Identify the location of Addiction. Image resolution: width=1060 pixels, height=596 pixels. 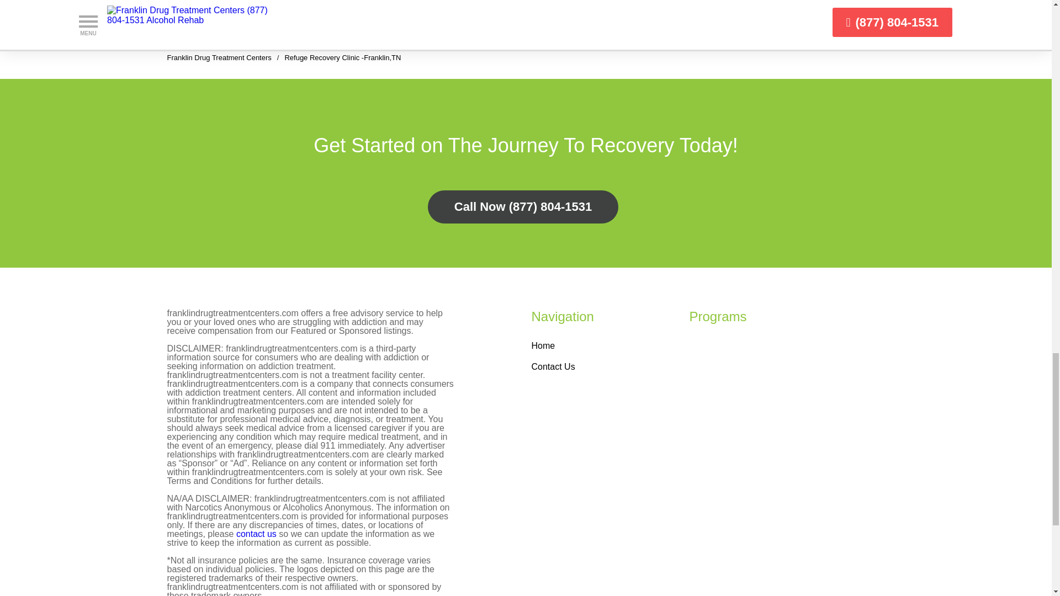
(190, 3).